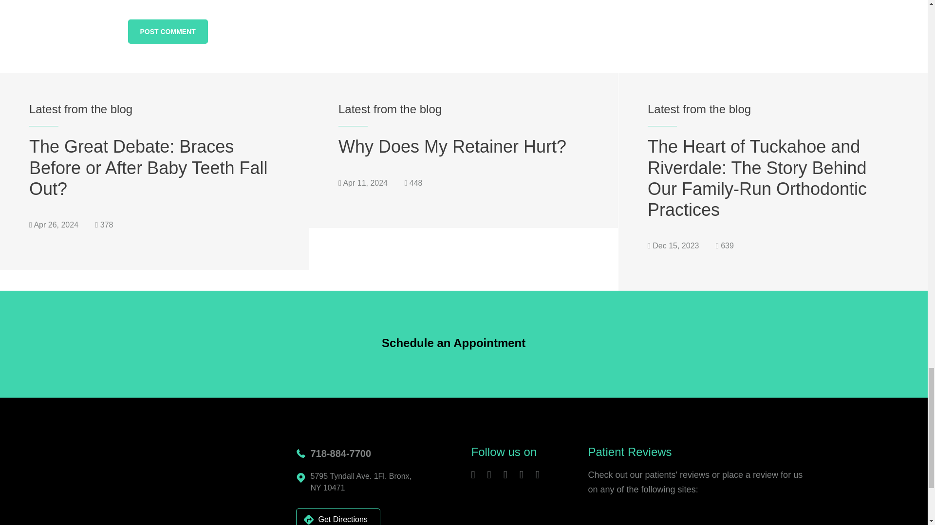 Image resolution: width=935 pixels, height=525 pixels. I want to click on Post Comment, so click(168, 31).